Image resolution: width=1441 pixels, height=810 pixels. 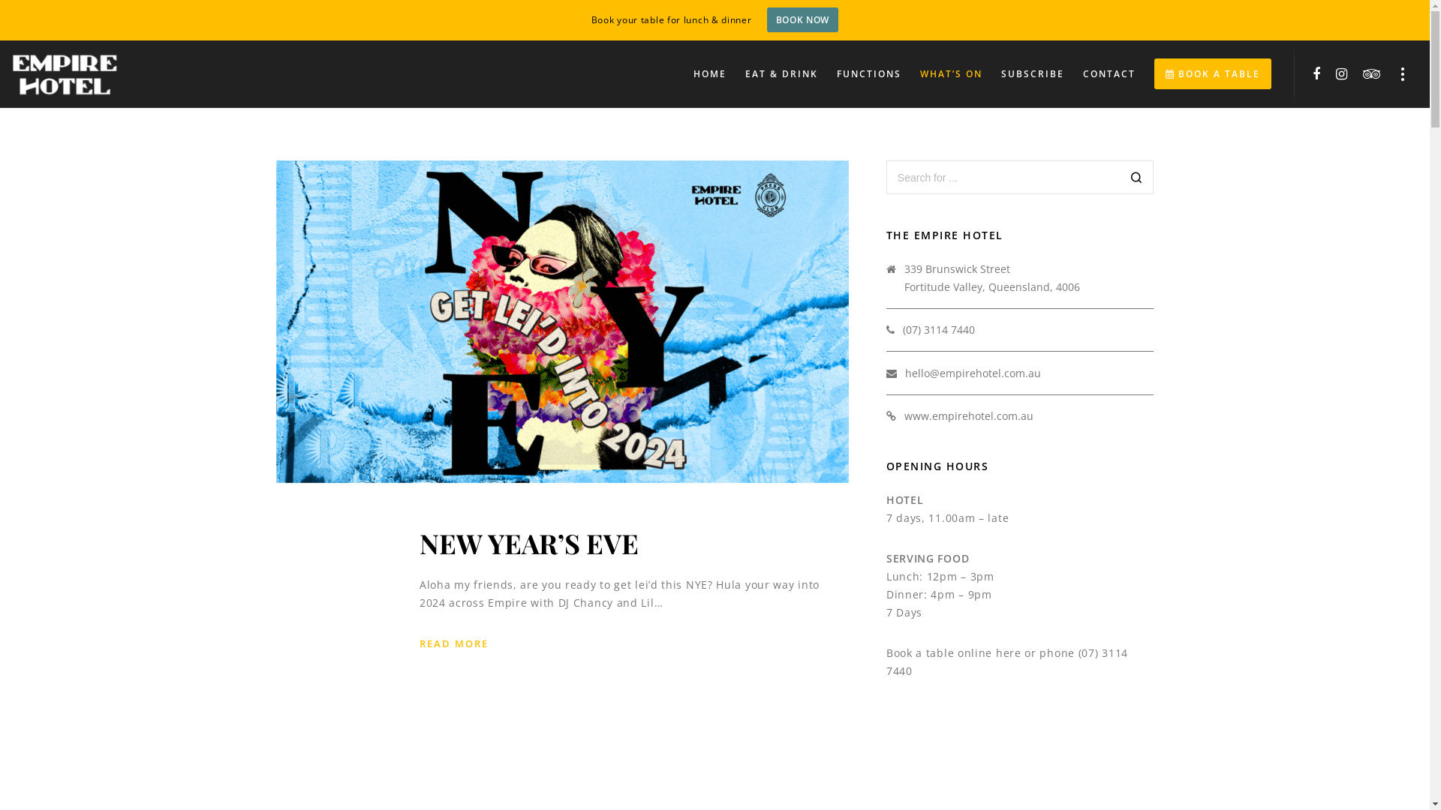 What do you see at coordinates (1204, 74) in the screenshot?
I see `BOOK A TABLE` at bounding box center [1204, 74].